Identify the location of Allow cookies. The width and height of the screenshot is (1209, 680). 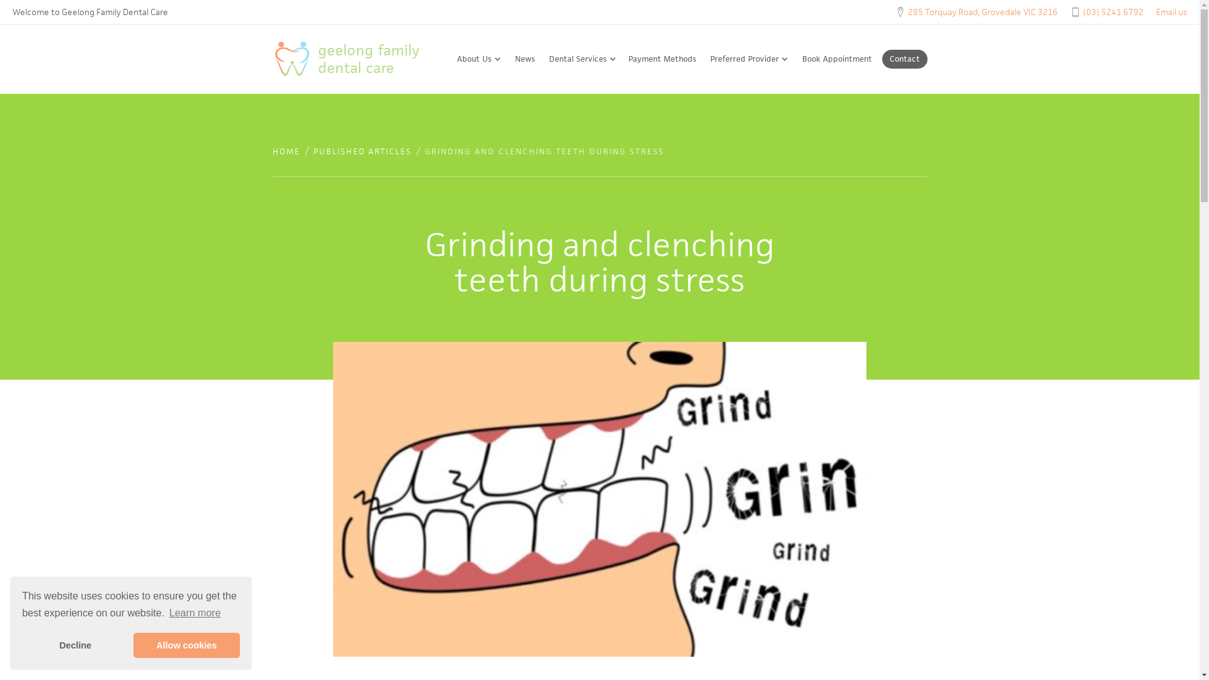
(186, 645).